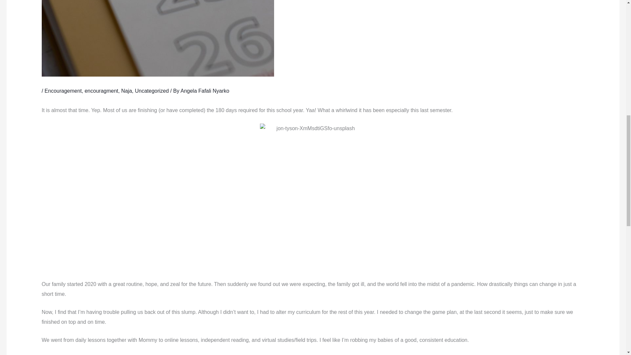 The width and height of the screenshot is (631, 355). Describe the element at coordinates (205, 91) in the screenshot. I see `View all posts by Angela Fafali Nyarko` at that location.